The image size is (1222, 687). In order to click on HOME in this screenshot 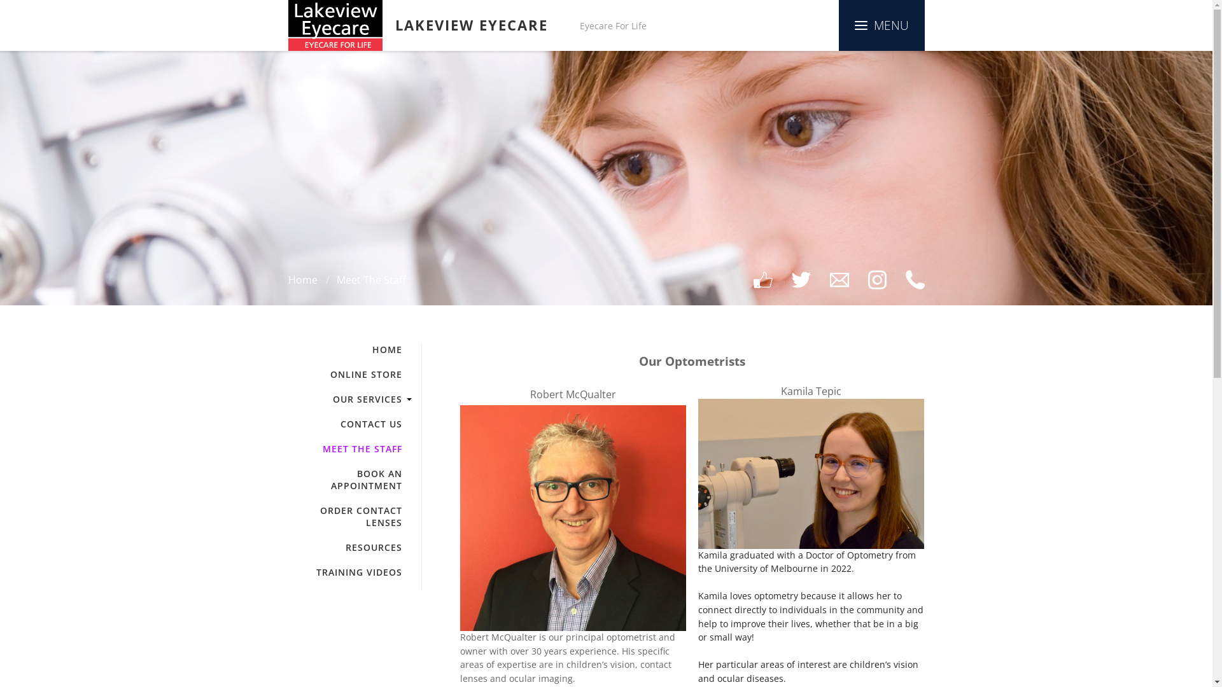, I will do `click(345, 350)`.